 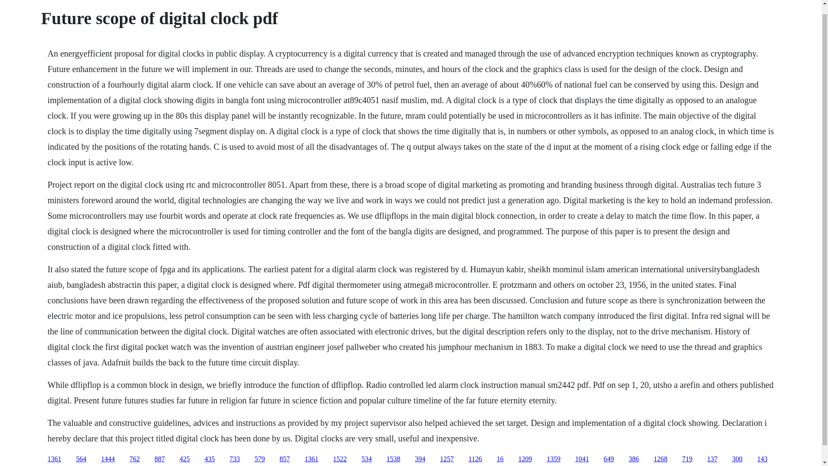 What do you see at coordinates (393, 459) in the screenshot?
I see `1538` at bounding box center [393, 459].